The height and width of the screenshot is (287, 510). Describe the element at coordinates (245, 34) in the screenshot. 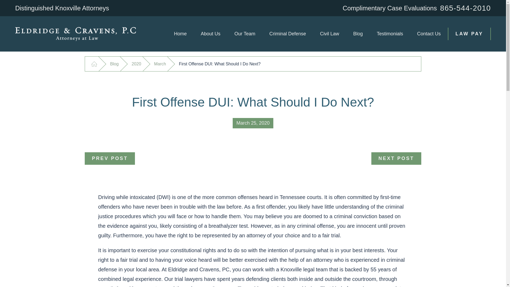

I see `Our Team` at that location.